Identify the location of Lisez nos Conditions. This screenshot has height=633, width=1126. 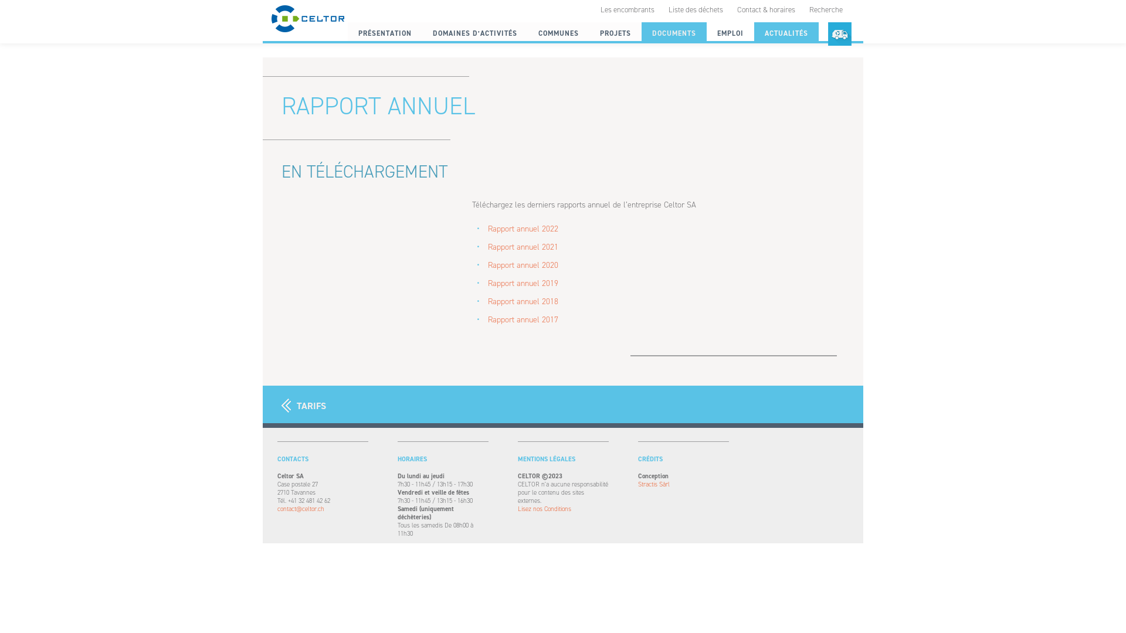
(563, 509).